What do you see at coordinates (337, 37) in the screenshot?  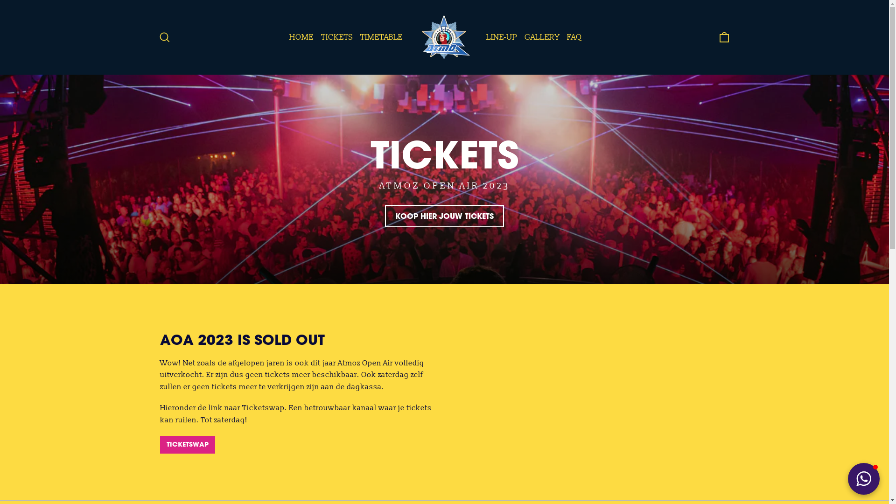 I see `TICKETS` at bounding box center [337, 37].